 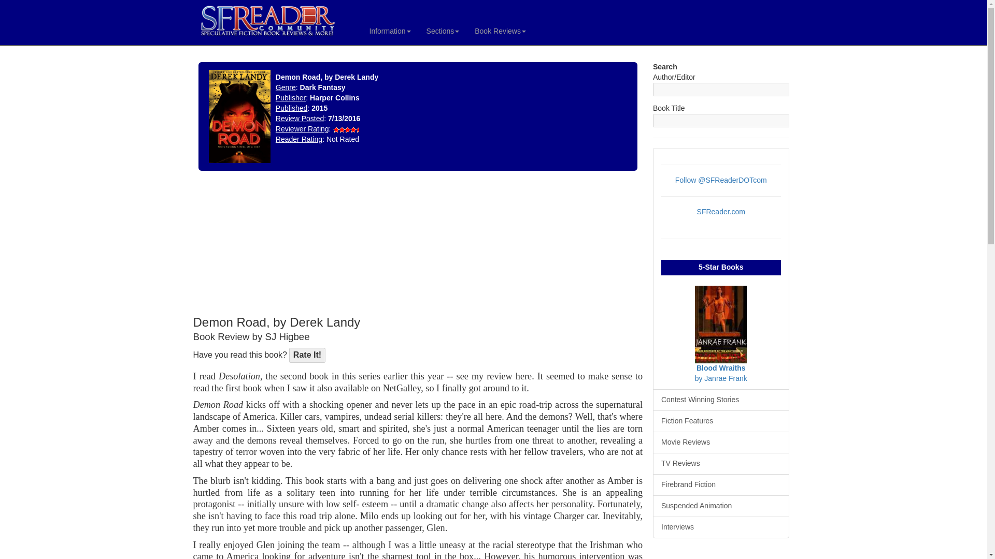 What do you see at coordinates (720, 463) in the screenshot?
I see `SFReader TV show reviews` at bounding box center [720, 463].